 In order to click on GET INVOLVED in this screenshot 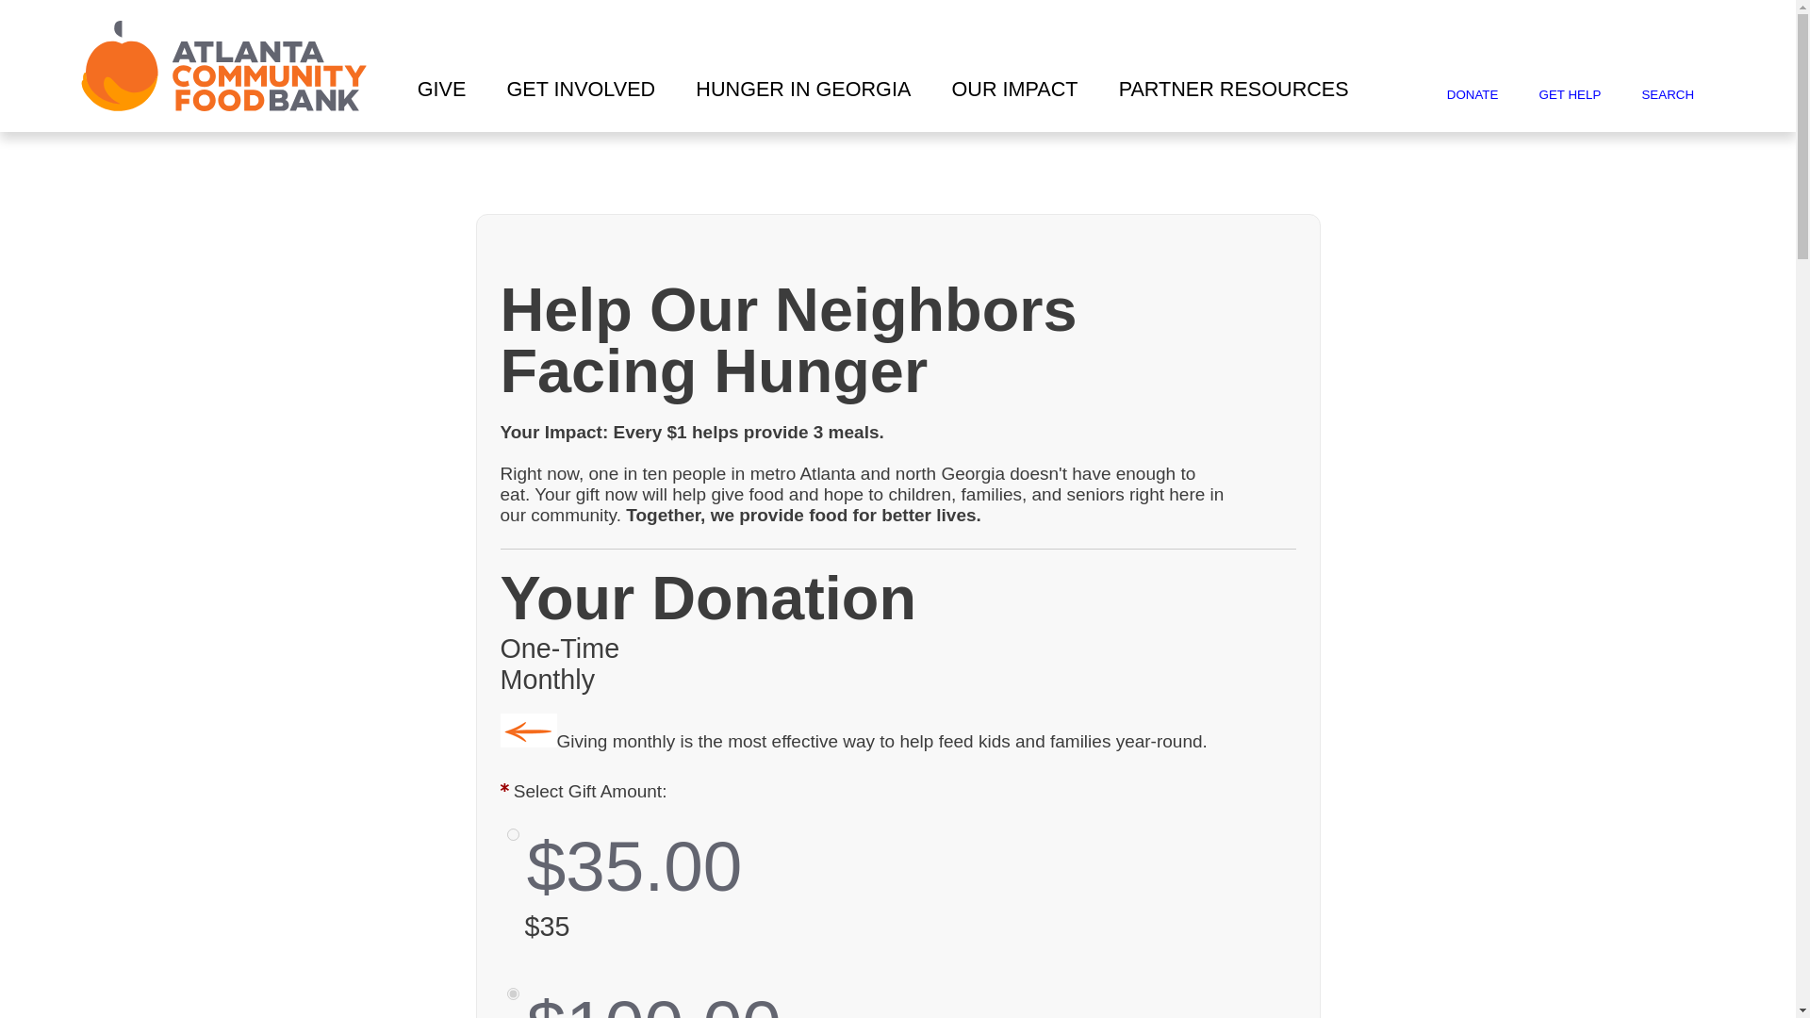, I will do `click(581, 91)`.